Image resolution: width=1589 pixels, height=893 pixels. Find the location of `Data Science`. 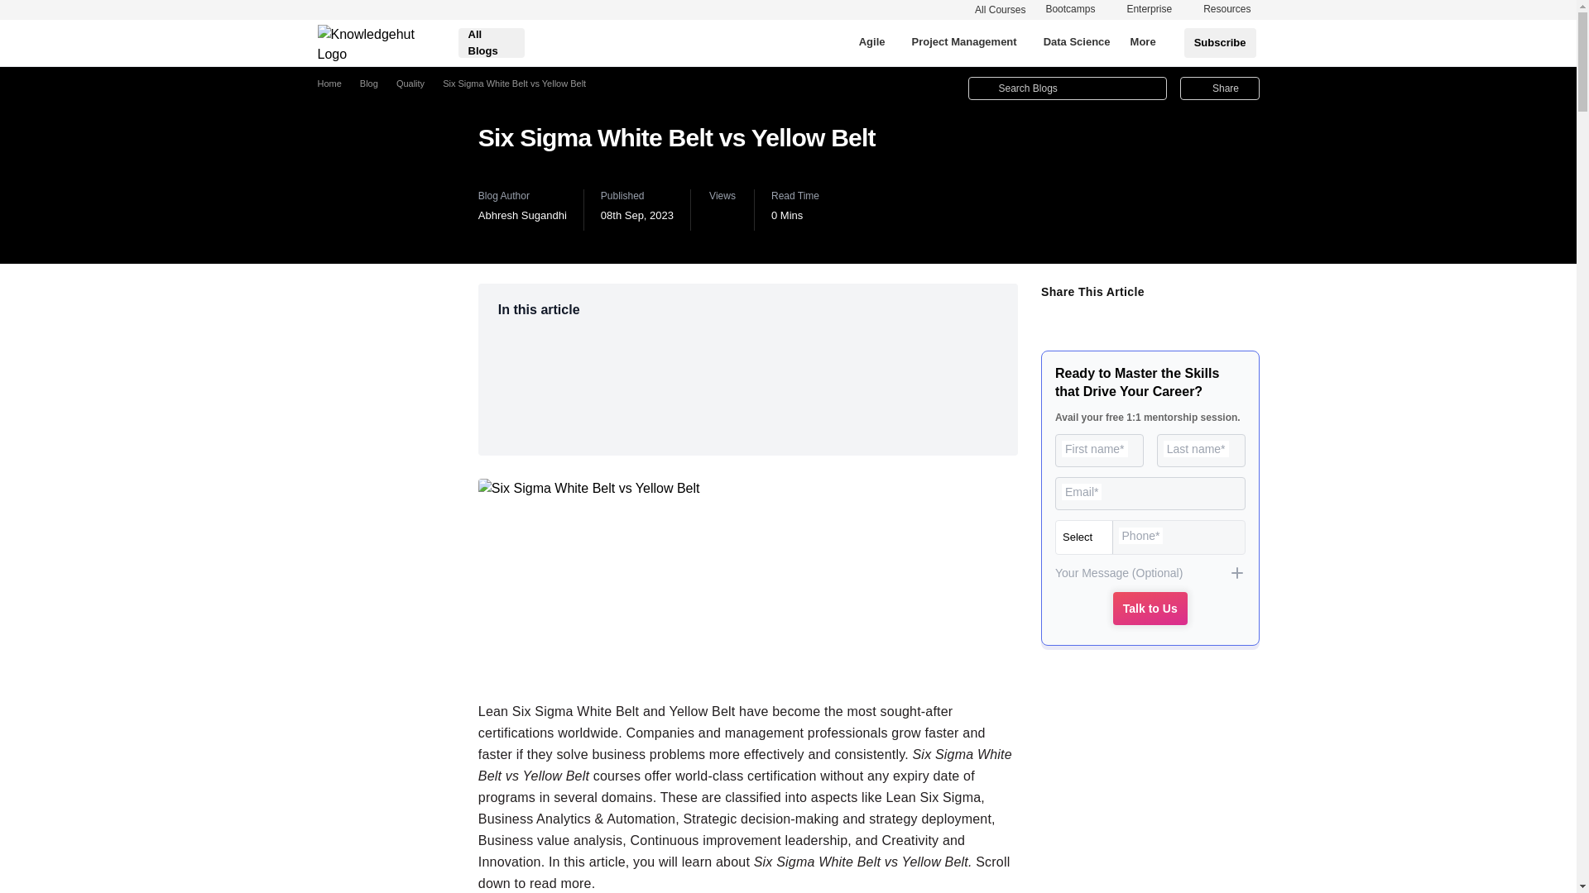

Data Science is located at coordinates (1076, 43).